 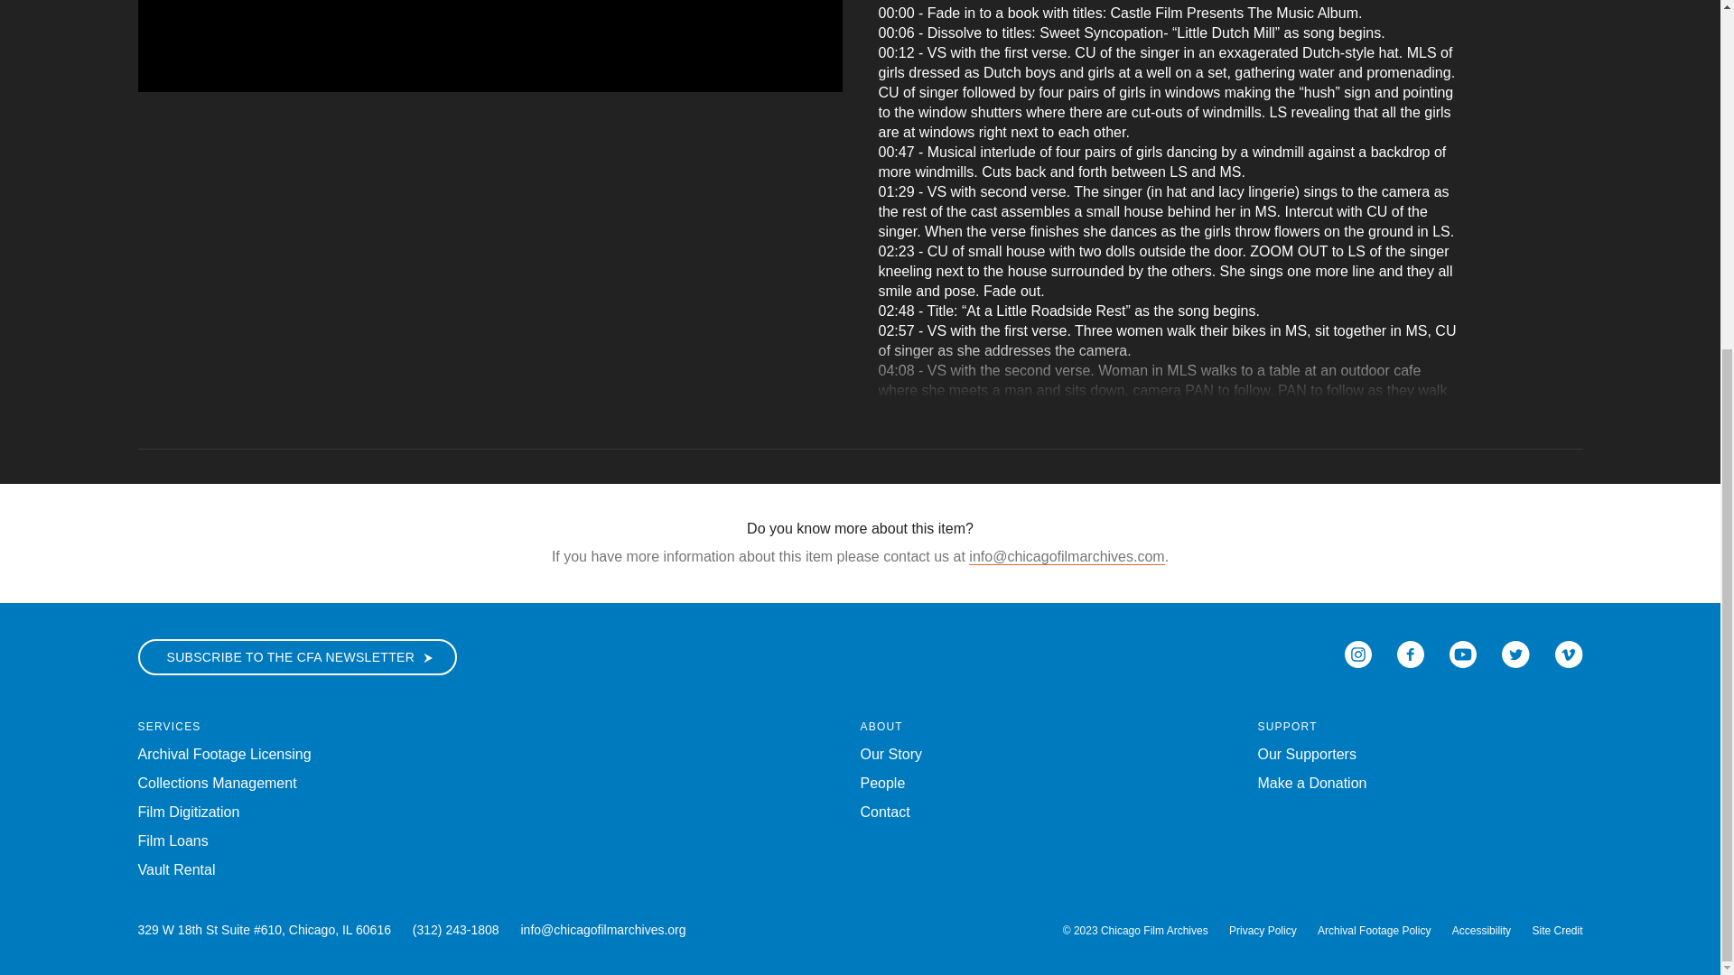 What do you see at coordinates (1515, 653) in the screenshot?
I see `Open Icon-twitter in a new Window` at bounding box center [1515, 653].